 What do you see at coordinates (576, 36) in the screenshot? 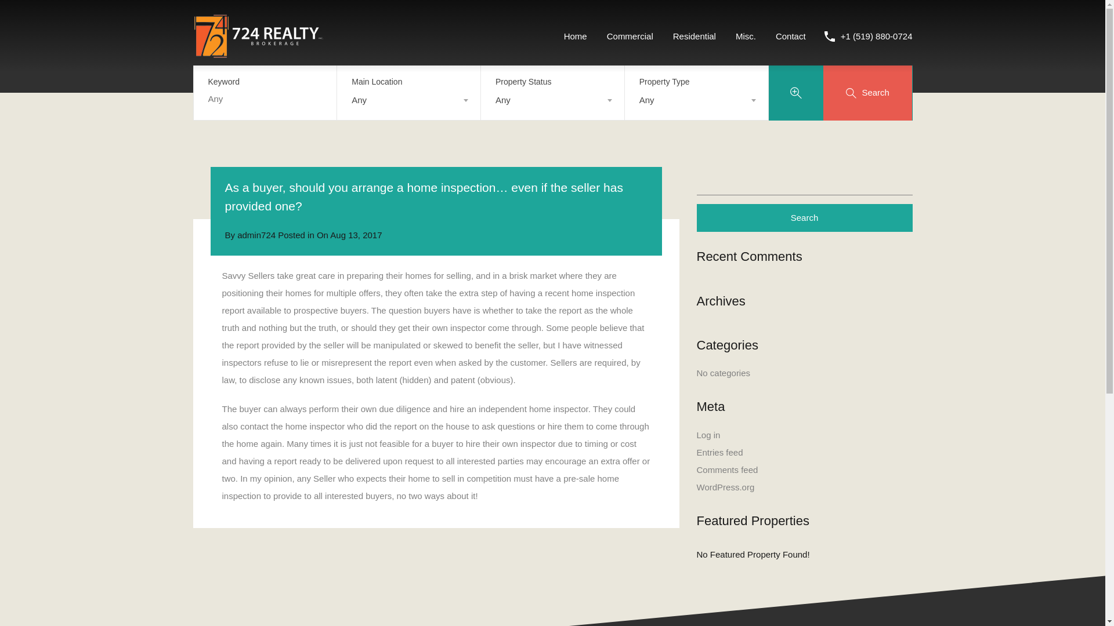
I see `Home` at bounding box center [576, 36].